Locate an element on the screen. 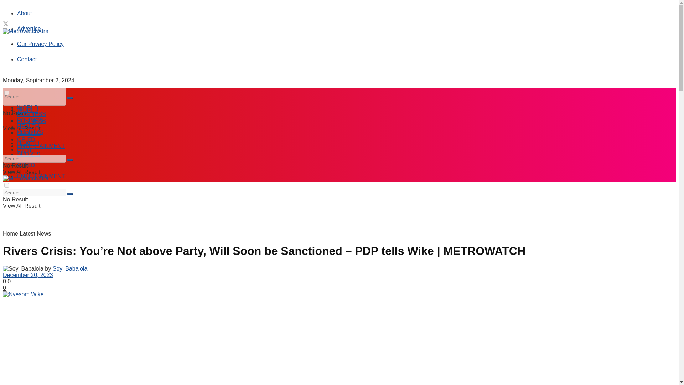 This screenshot has height=385, width=684. Home is located at coordinates (10, 233).